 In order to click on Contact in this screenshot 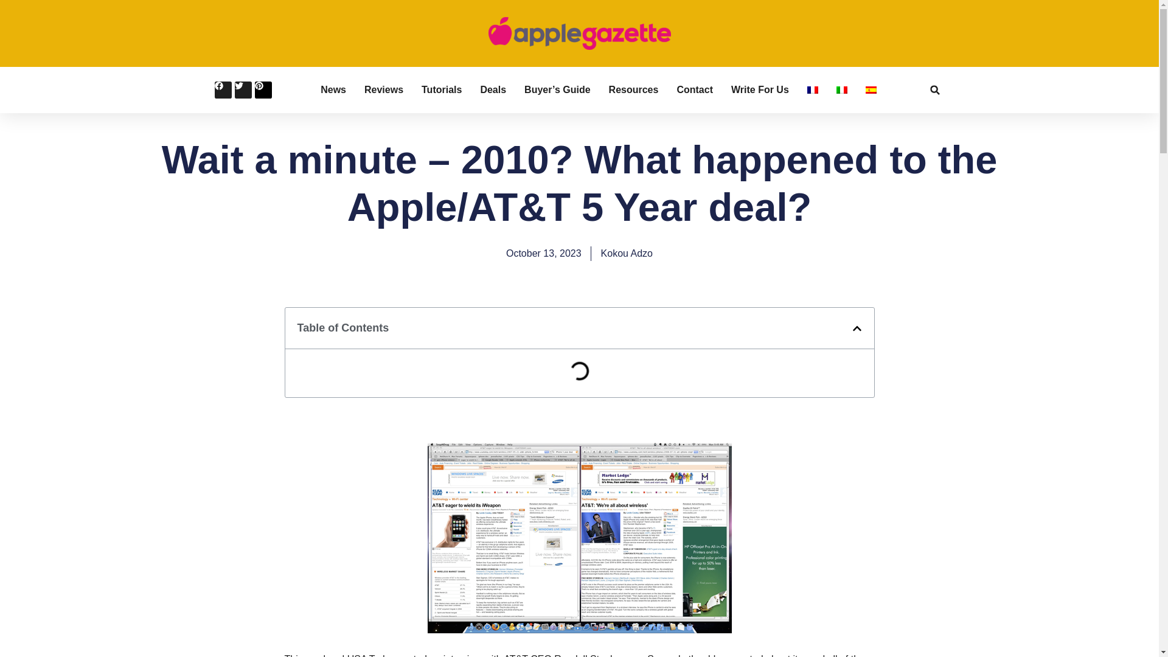, I will do `click(694, 90)`.